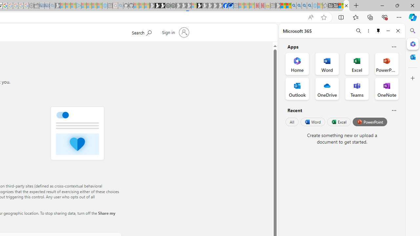 The width and height of the screenshot is (420, 236). Describe the element at coordinates (47, 6) in the screenshot. I see `Cheap Car Rentals - Save70.com - Sleeping` at that location.